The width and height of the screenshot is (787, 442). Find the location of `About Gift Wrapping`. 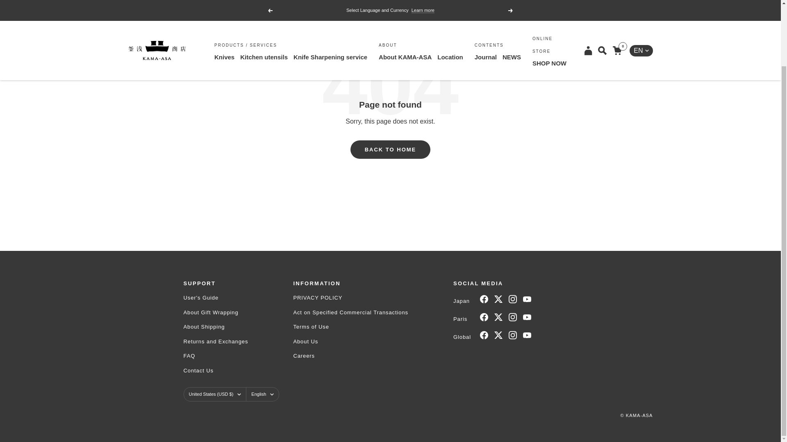

About Gift Wrapping is located at coordinates (216, 312).